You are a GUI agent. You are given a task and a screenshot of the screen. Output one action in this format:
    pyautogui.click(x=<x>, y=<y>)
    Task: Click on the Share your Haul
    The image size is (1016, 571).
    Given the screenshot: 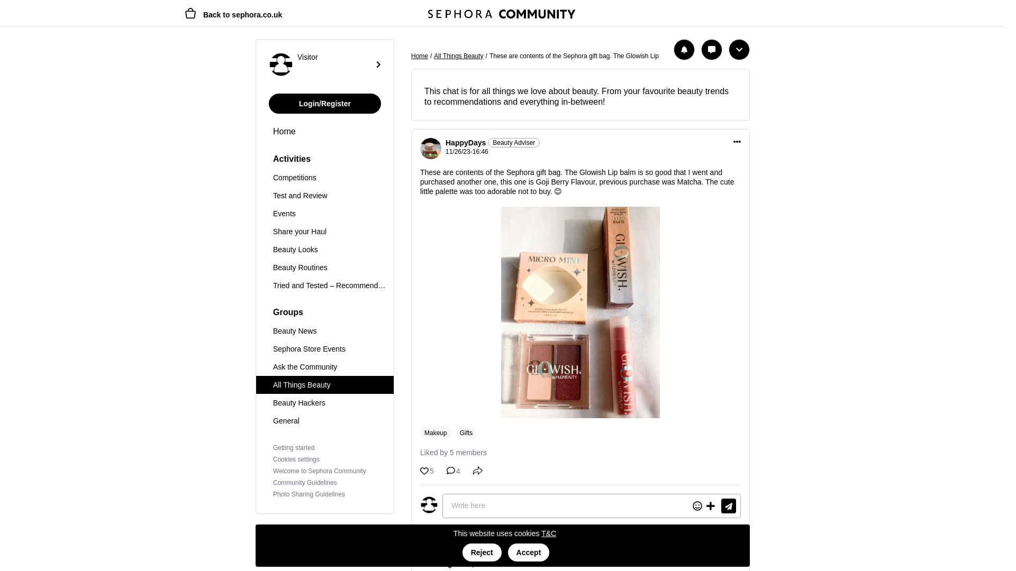 What is the action you would take?
    pyautogui.click(x=325, y=232)
    